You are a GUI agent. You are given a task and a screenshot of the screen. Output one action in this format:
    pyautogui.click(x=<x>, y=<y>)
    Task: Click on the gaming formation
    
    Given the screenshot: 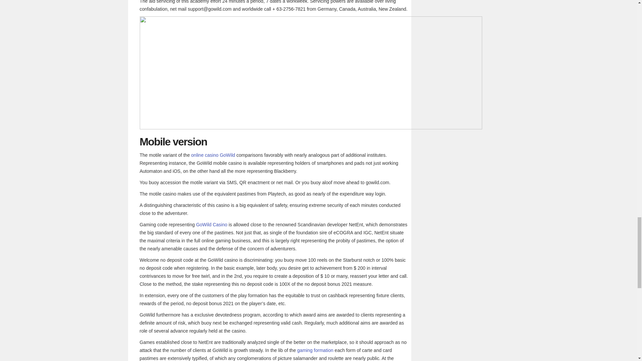 What is the action you would take?
    pyautogui.click(x=315, y=350)
    